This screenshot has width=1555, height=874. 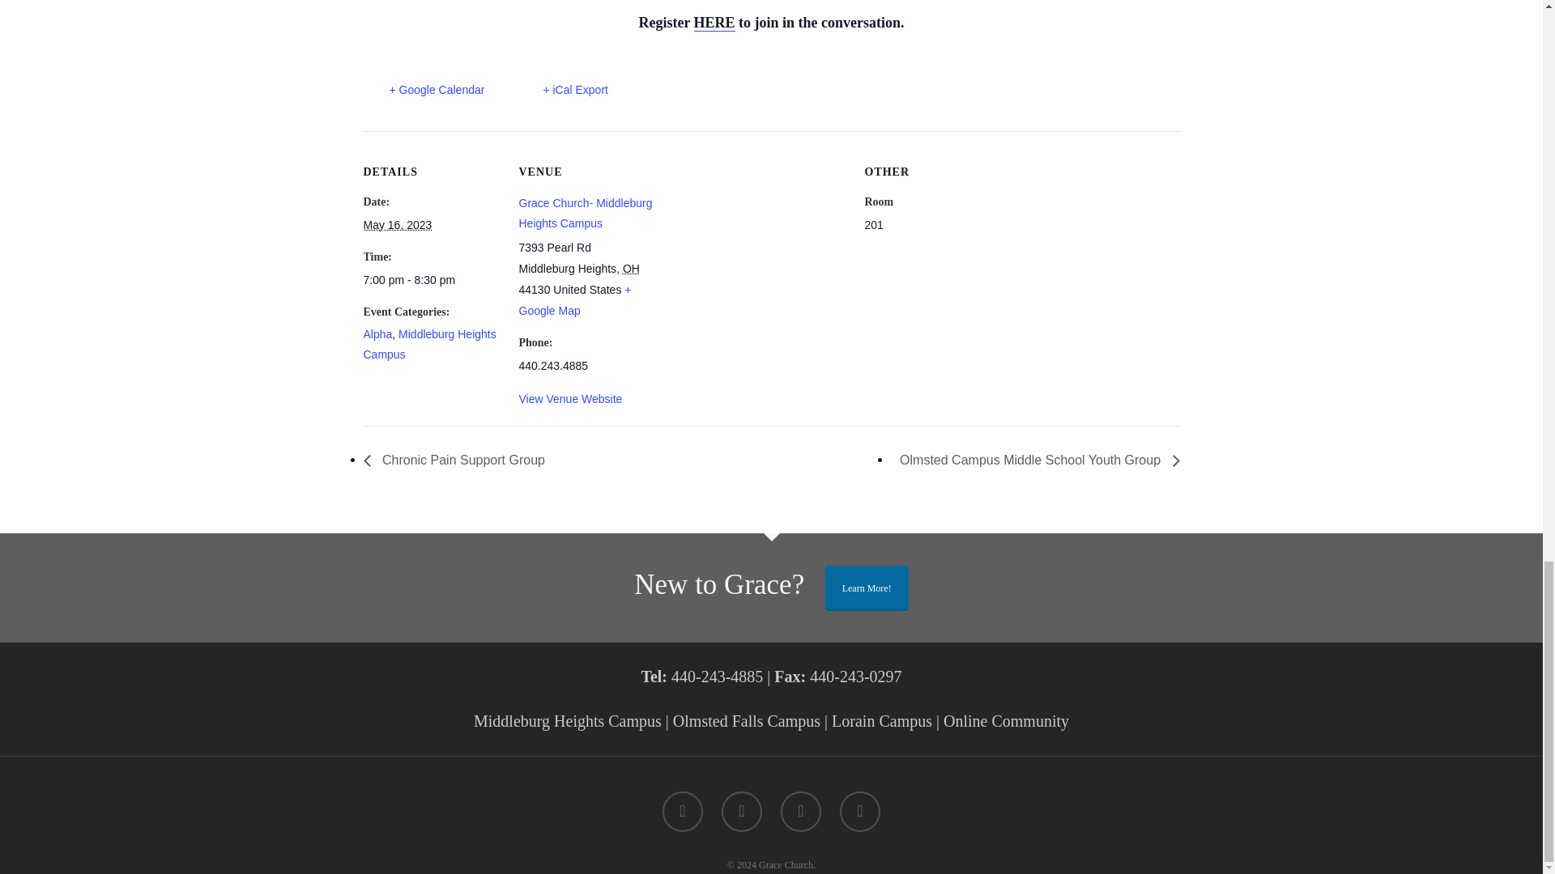 What do you see at coordinates (562, 91) in the screenshot?
I see `Download .ics file` at bounding box center [562, 91].